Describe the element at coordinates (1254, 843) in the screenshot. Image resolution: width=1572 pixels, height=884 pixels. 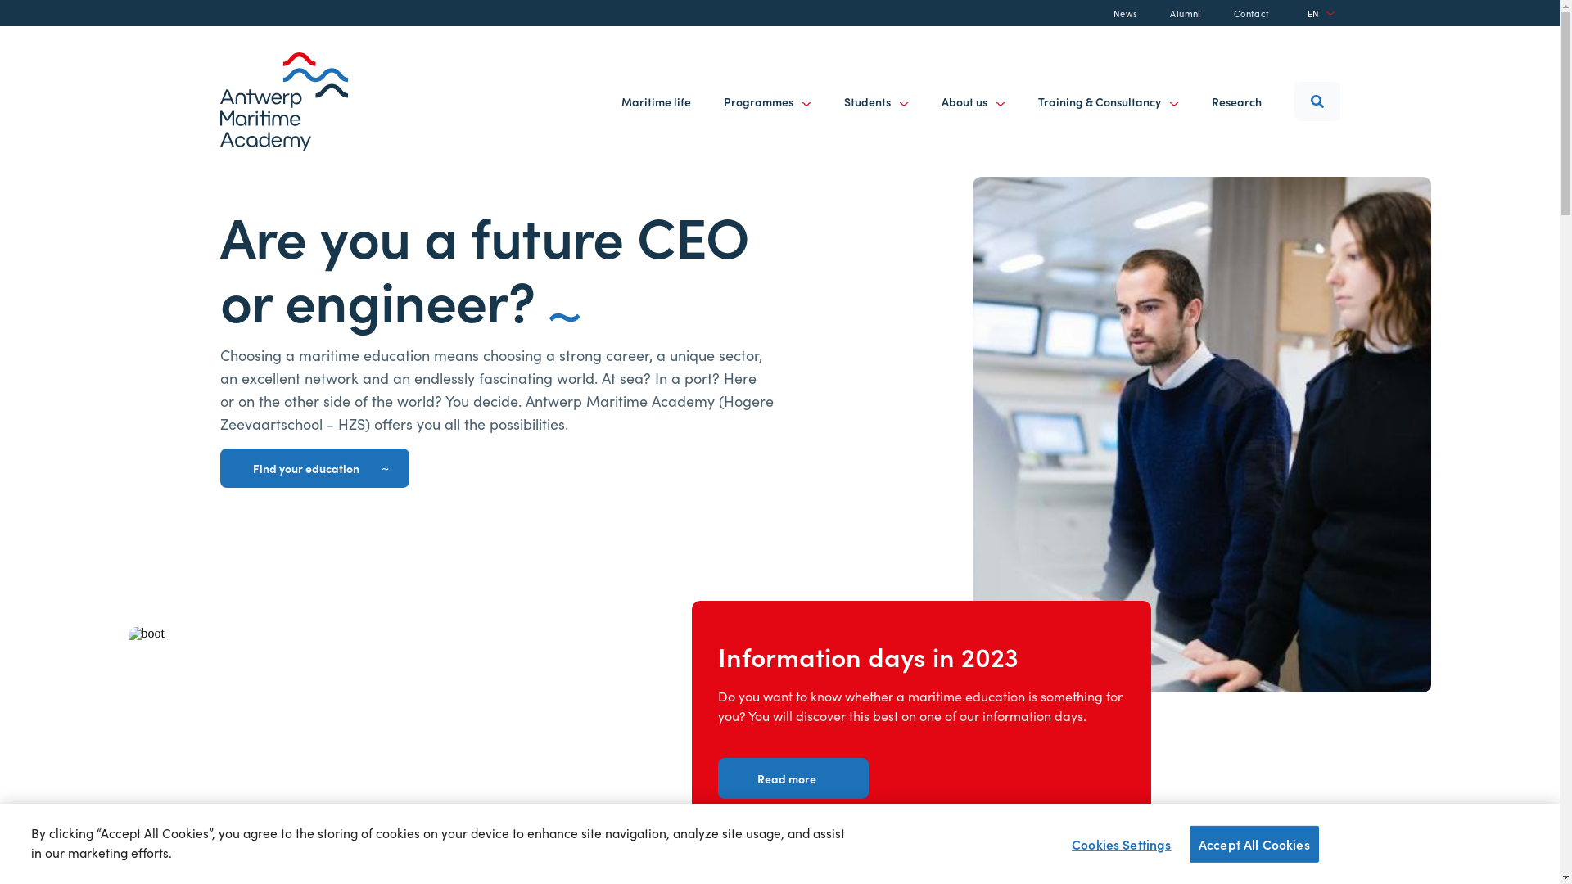
I see `Accept All Cookies` at that location.